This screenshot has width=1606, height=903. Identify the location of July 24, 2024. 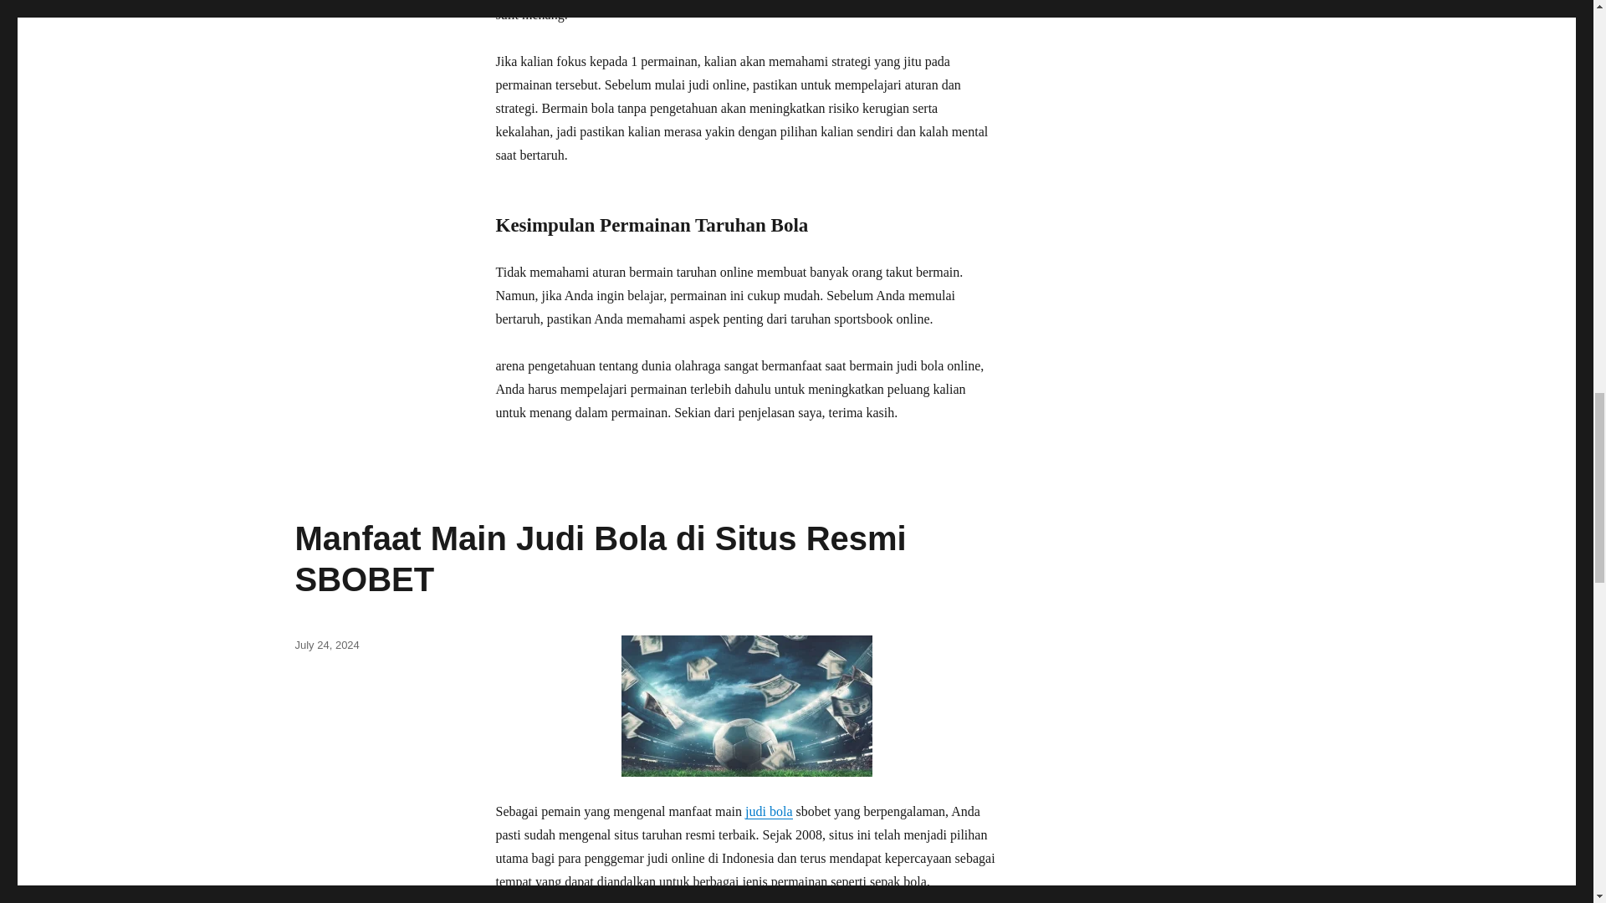
(326, 644).